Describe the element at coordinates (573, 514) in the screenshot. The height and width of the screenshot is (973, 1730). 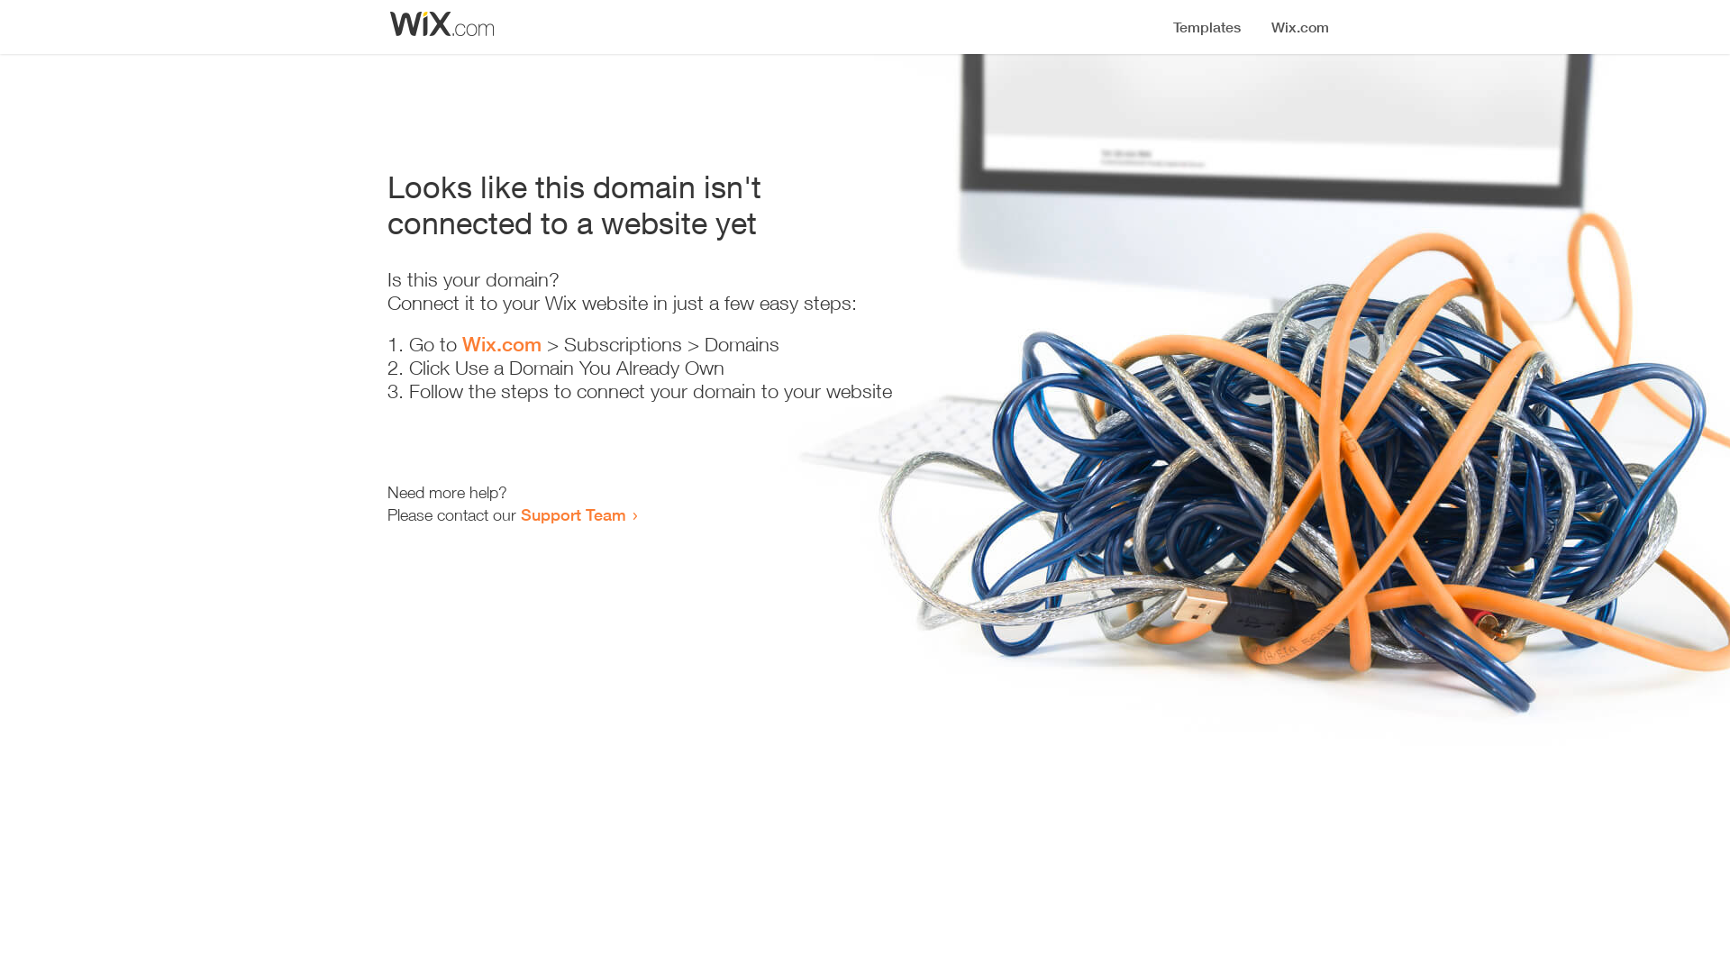
I see `Support Team` at that location.